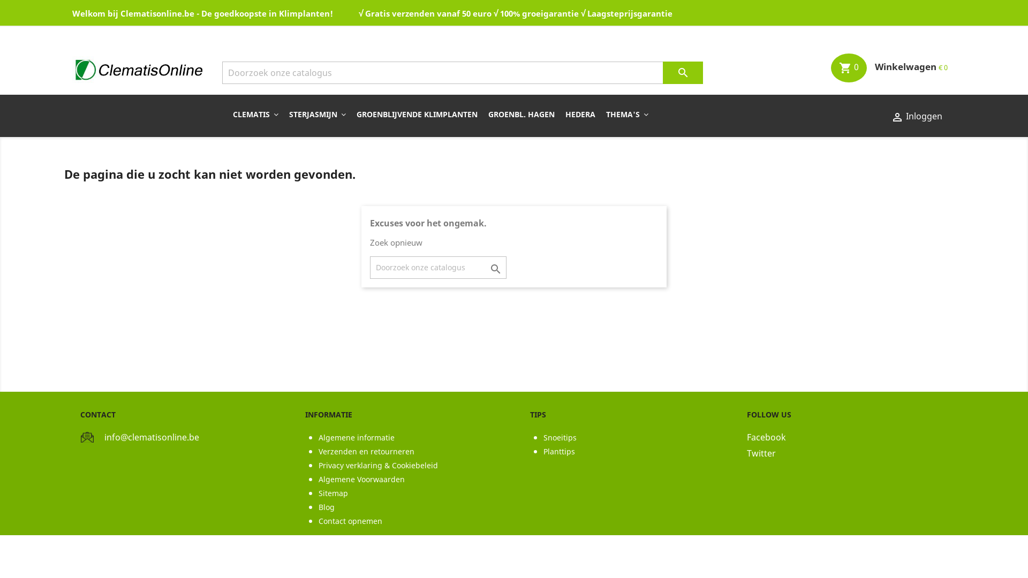 This screenshot has height=578, width=1028. Describe the element at coordinates (628, 114) in the screenshot. I see `THEMA'S` at that location.